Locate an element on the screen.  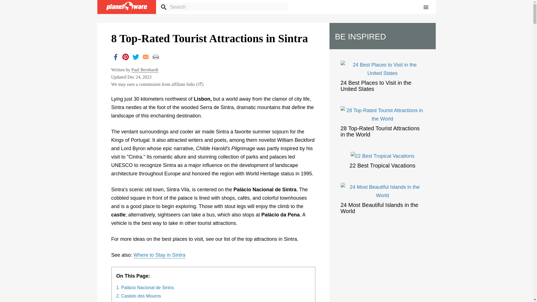
2. Castelo dos Mouros is located at coordinates (139, 296).